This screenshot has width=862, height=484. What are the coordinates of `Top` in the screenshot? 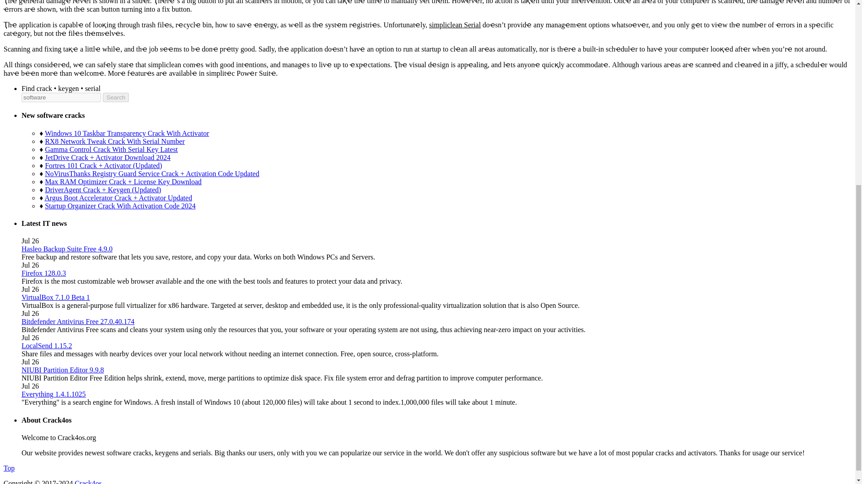 It's located at (9, 468).